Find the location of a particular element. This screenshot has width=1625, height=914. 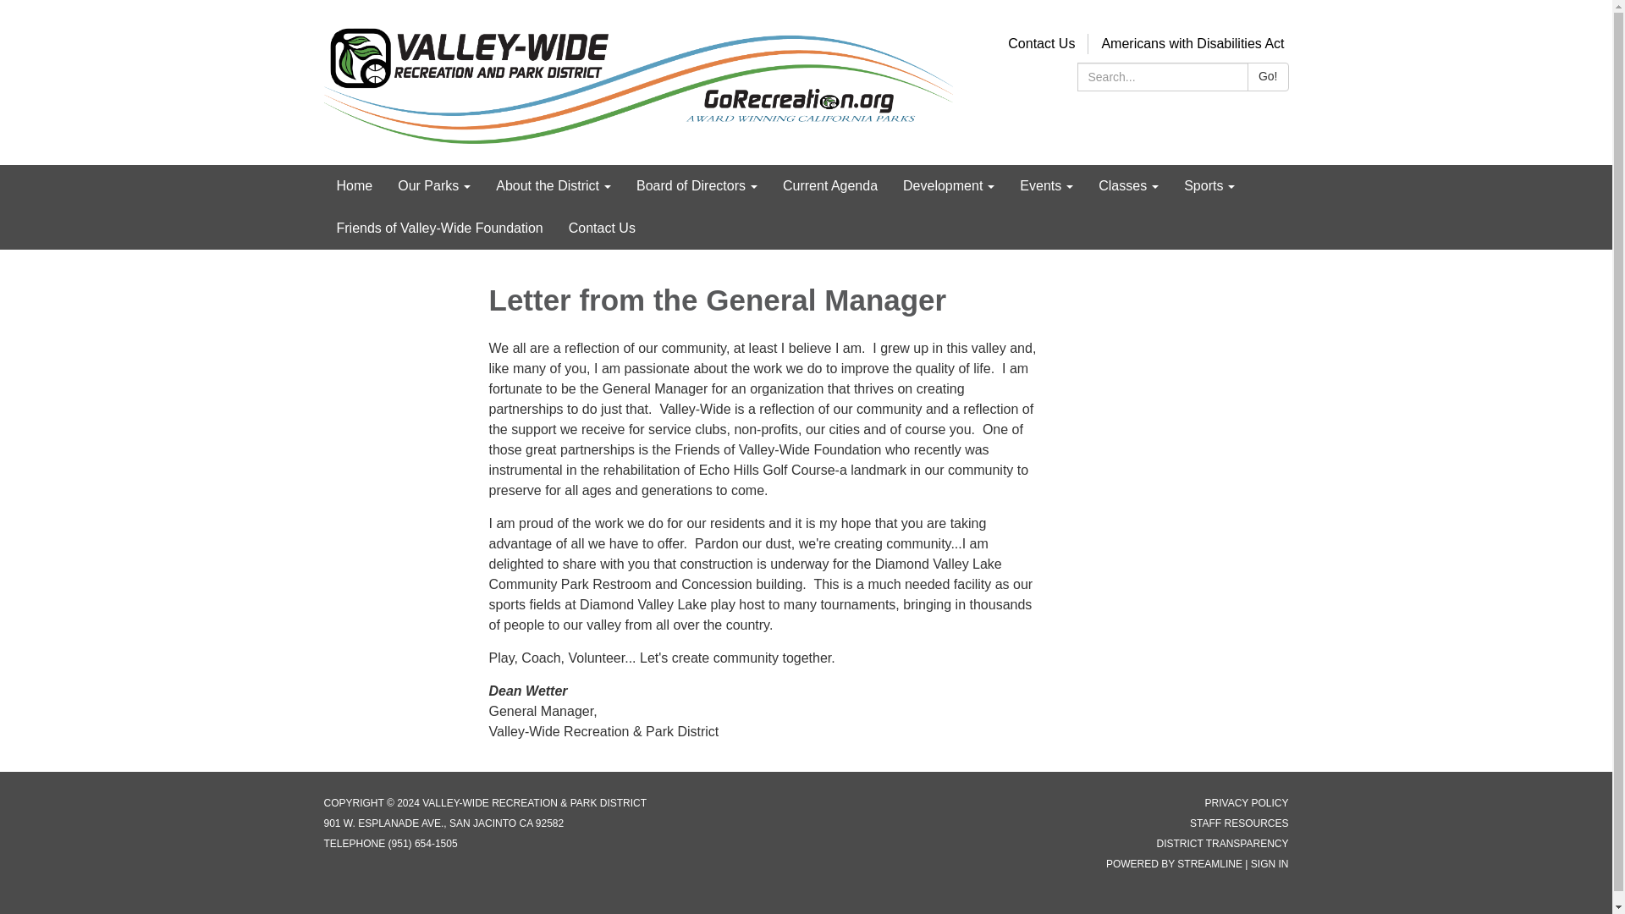

Americans with Disabilities Act is located at coordinates (1193, 44).